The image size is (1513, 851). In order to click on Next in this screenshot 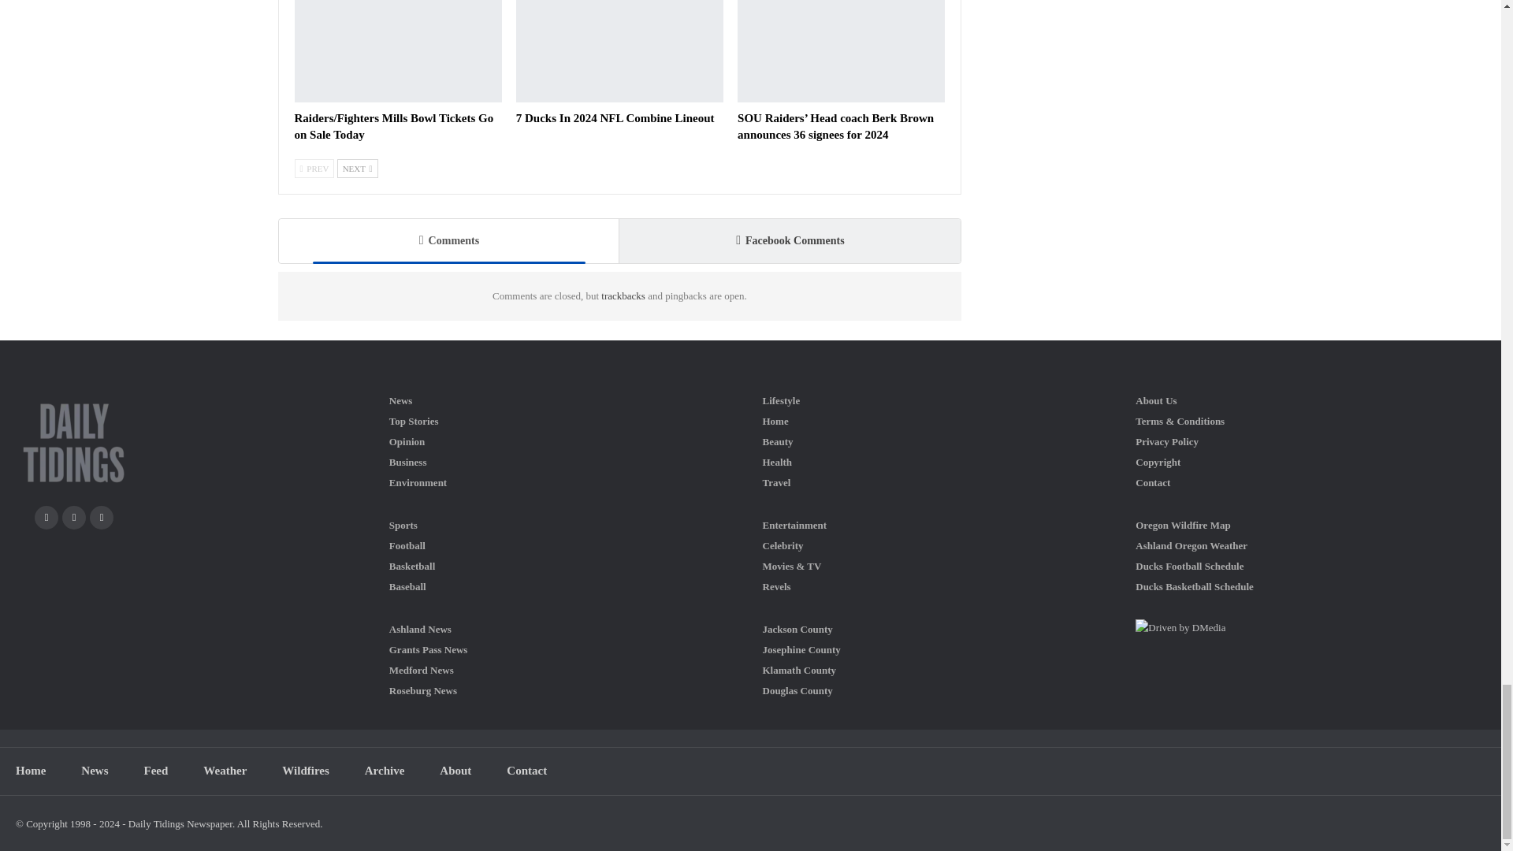, I will do `click(358, 168)`.